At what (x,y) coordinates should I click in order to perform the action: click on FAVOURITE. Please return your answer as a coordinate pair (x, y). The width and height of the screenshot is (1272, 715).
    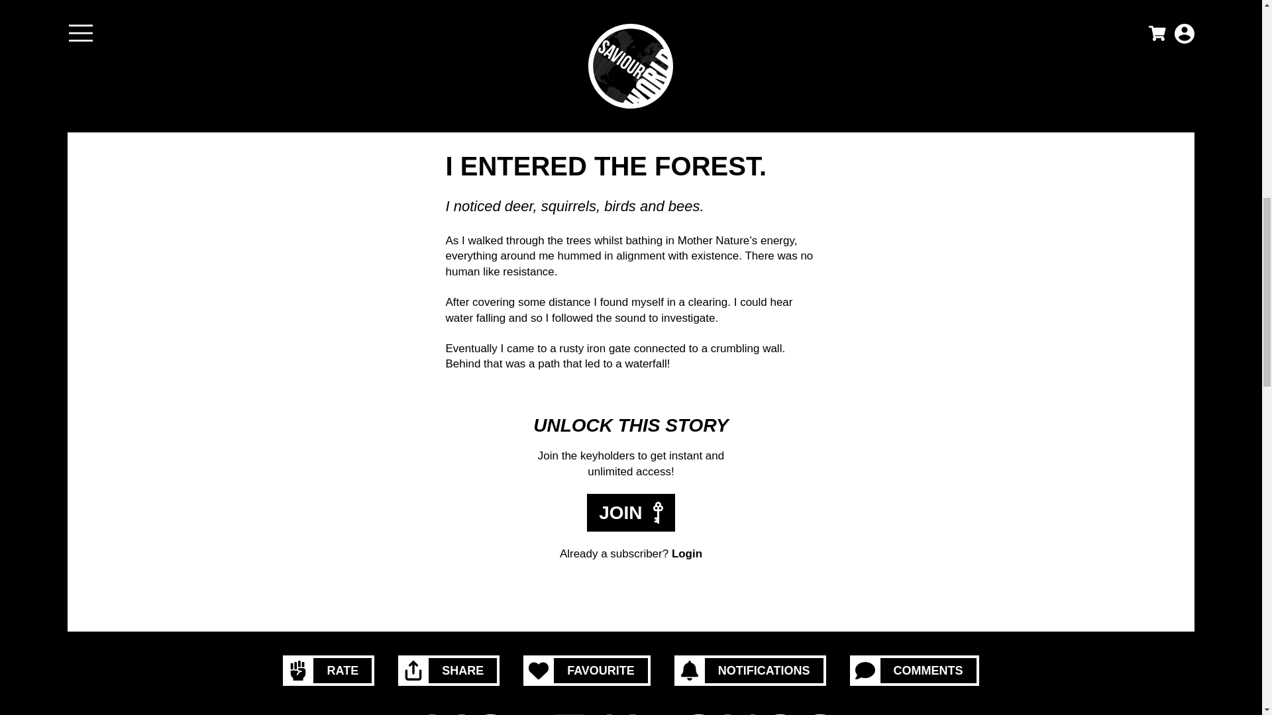
    Looking at the image, I should click on (586, 670).